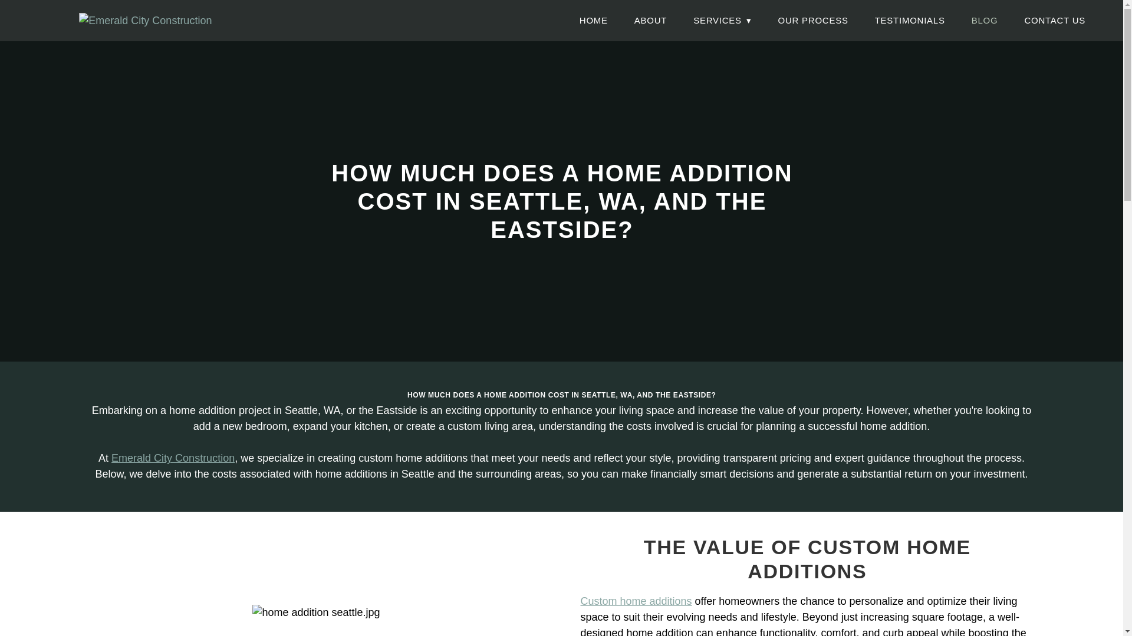 The image size is (1132, 636). What do you see at coordinates (910, 20) in the screenshot?
I see `TESTIMONIALS` at bounding box center [910, 20].